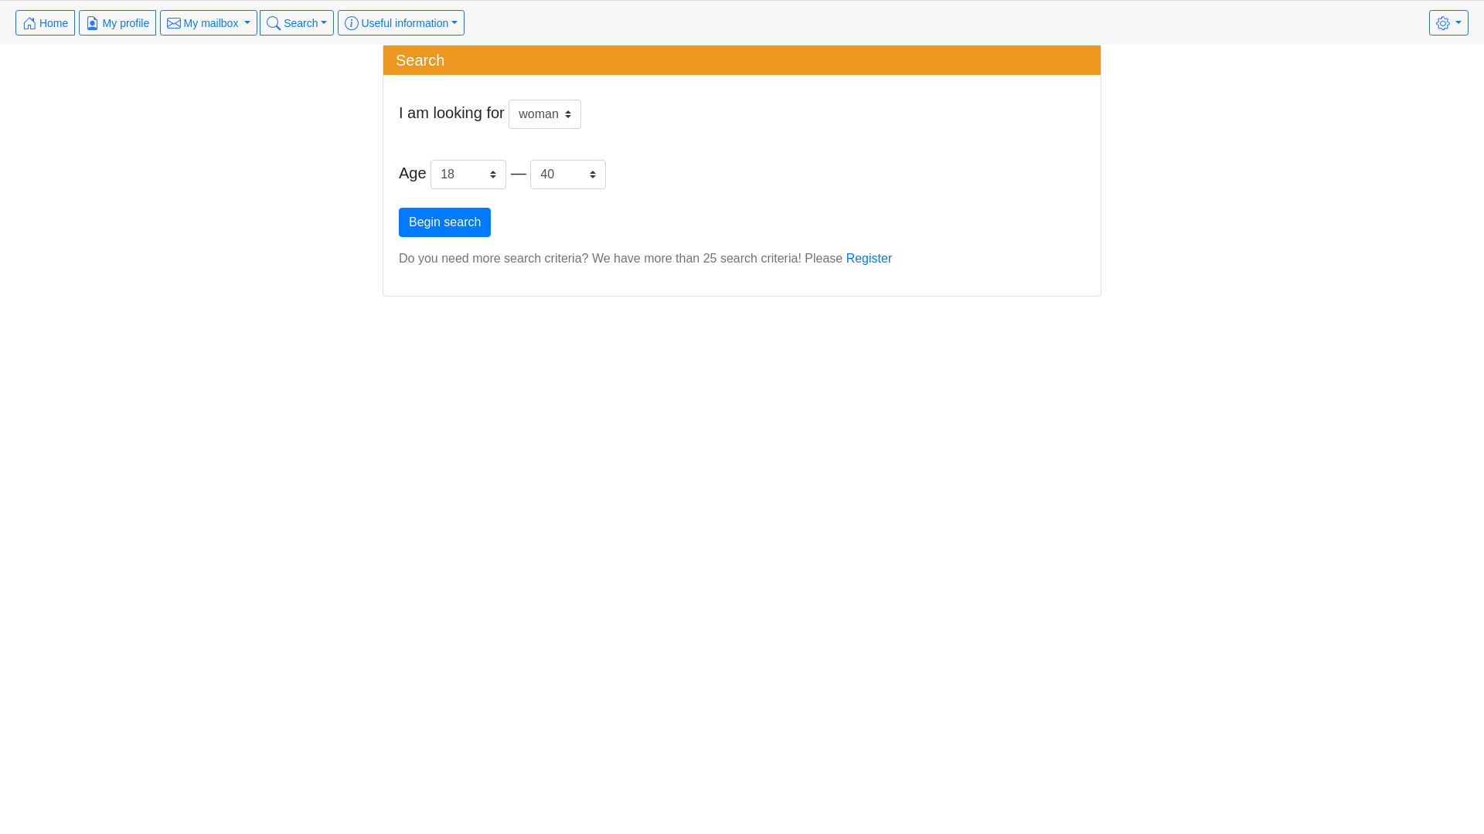  Describe the element at coordinates (117, 23) in the screenshot. I see `My profile` at that location.